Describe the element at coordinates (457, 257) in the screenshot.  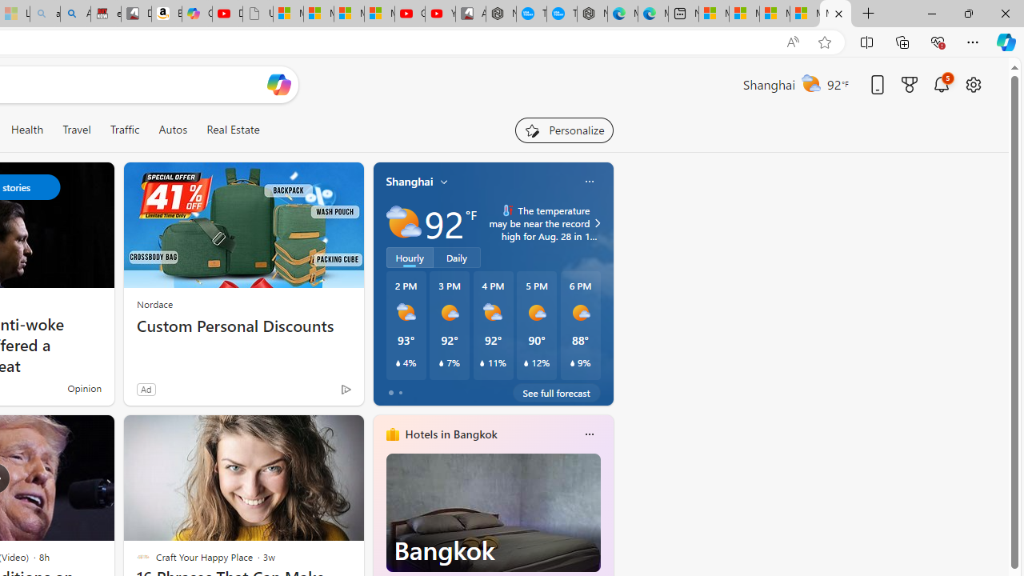
I see `Daily` at that location.